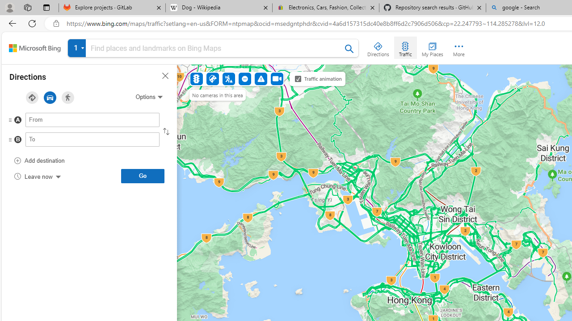 This screenshot has height=321, width=572. I want to click on From, so click(93, 119).